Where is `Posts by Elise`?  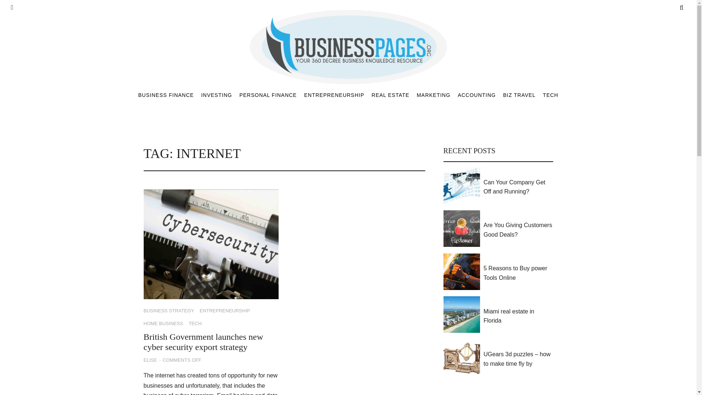 Posts by Elise is located at coordinates (150, 360).